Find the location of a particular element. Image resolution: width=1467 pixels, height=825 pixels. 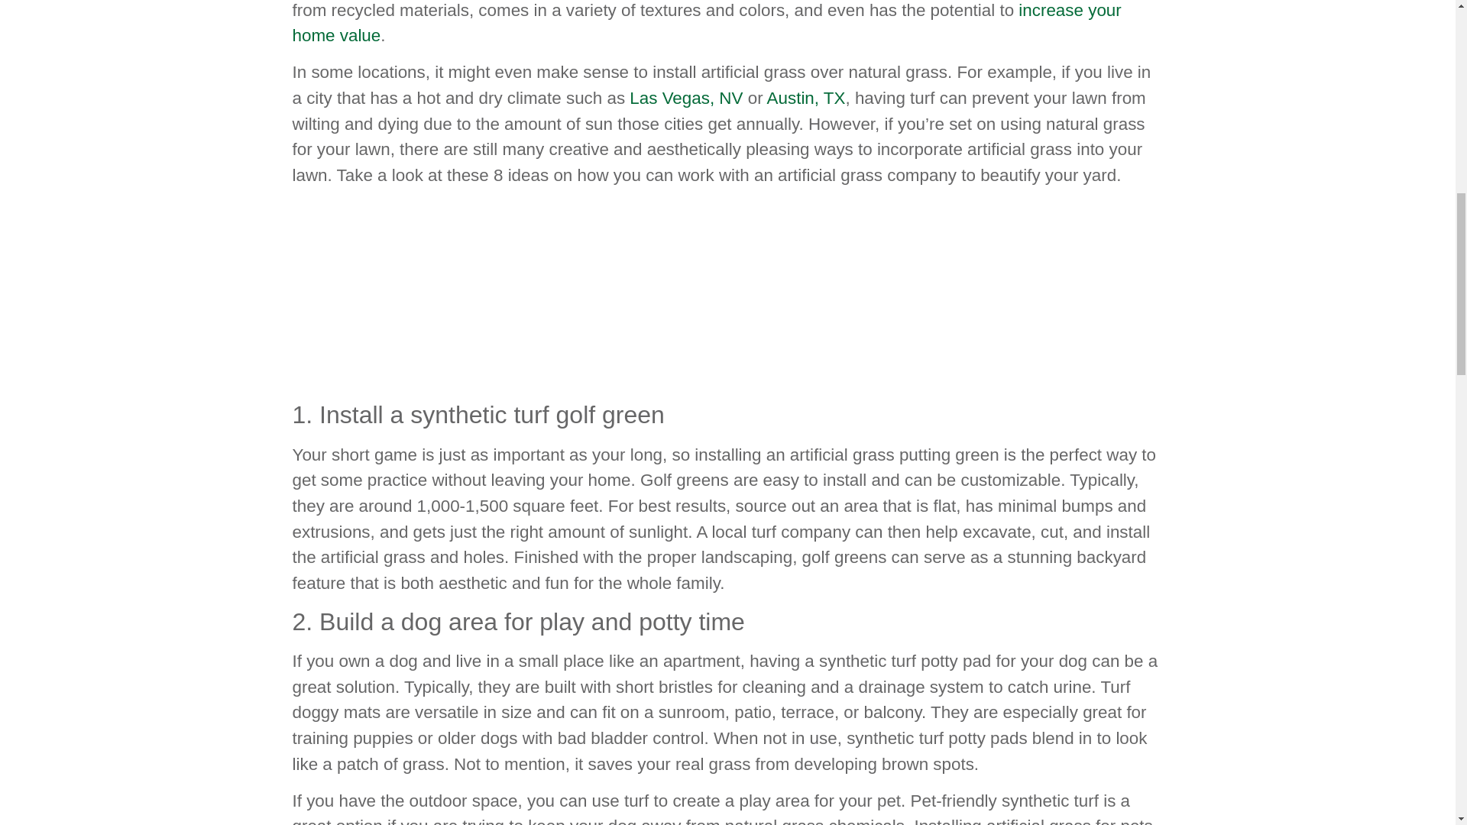

Austin, TX is located at coordinates (807, 98).